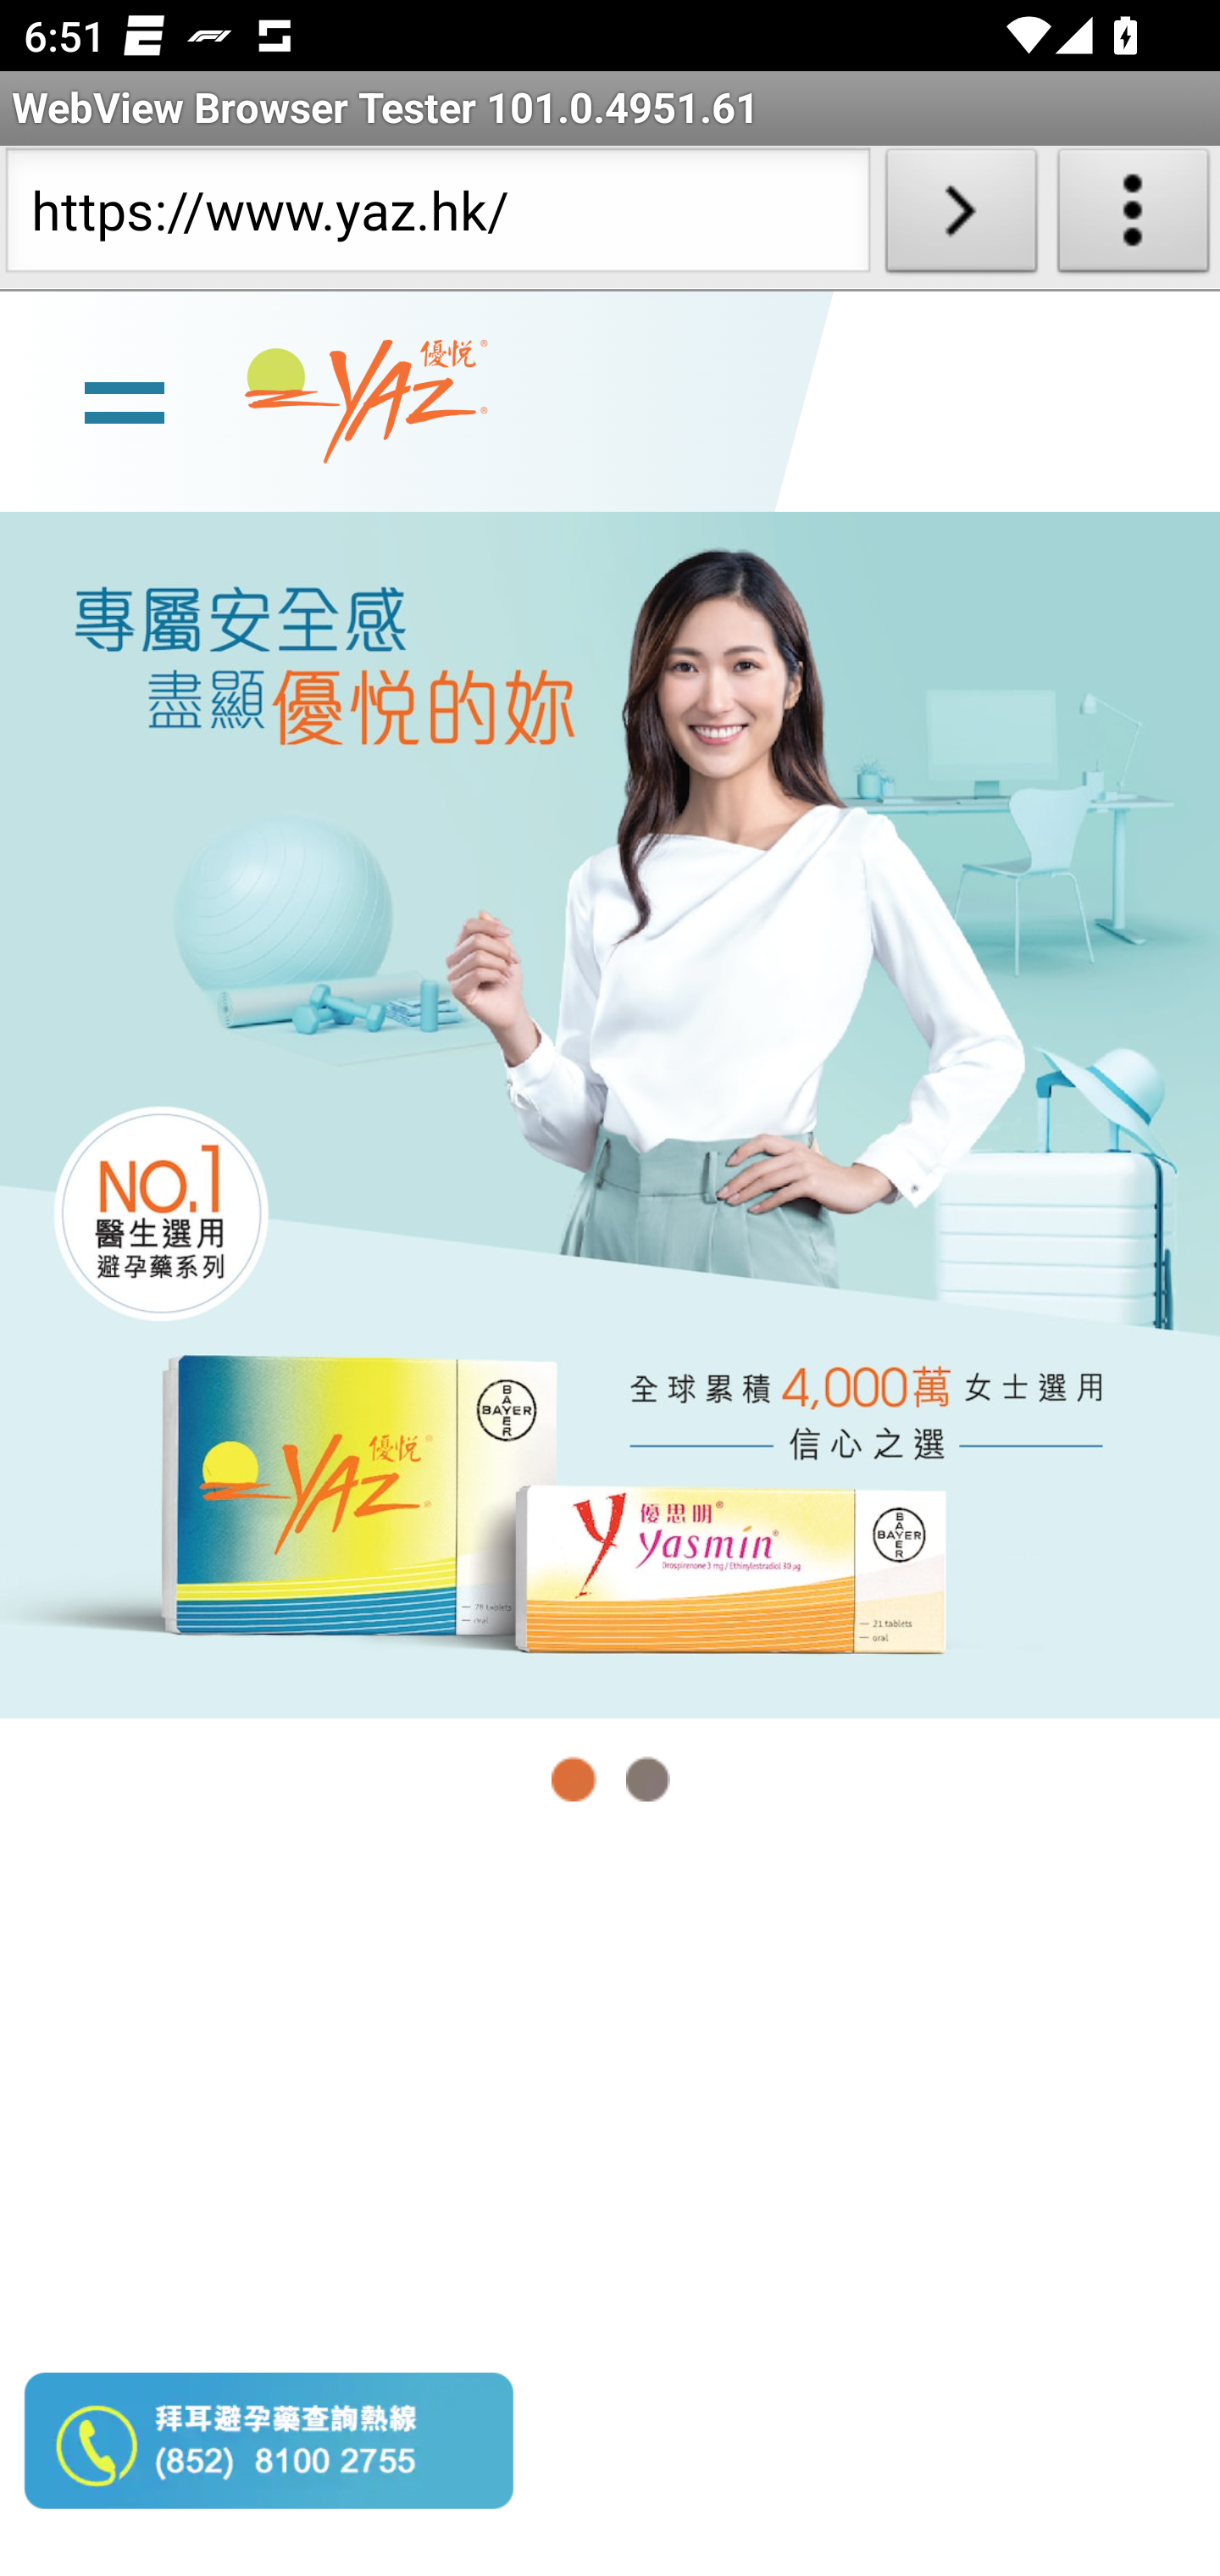 The width and height of the screenshot is (1220, 2576). What do you see at coordinates (610, 1113) in the screenshot?
I see `slide 1 Alt tag Alt tag` at bounding box center [610, 1113].